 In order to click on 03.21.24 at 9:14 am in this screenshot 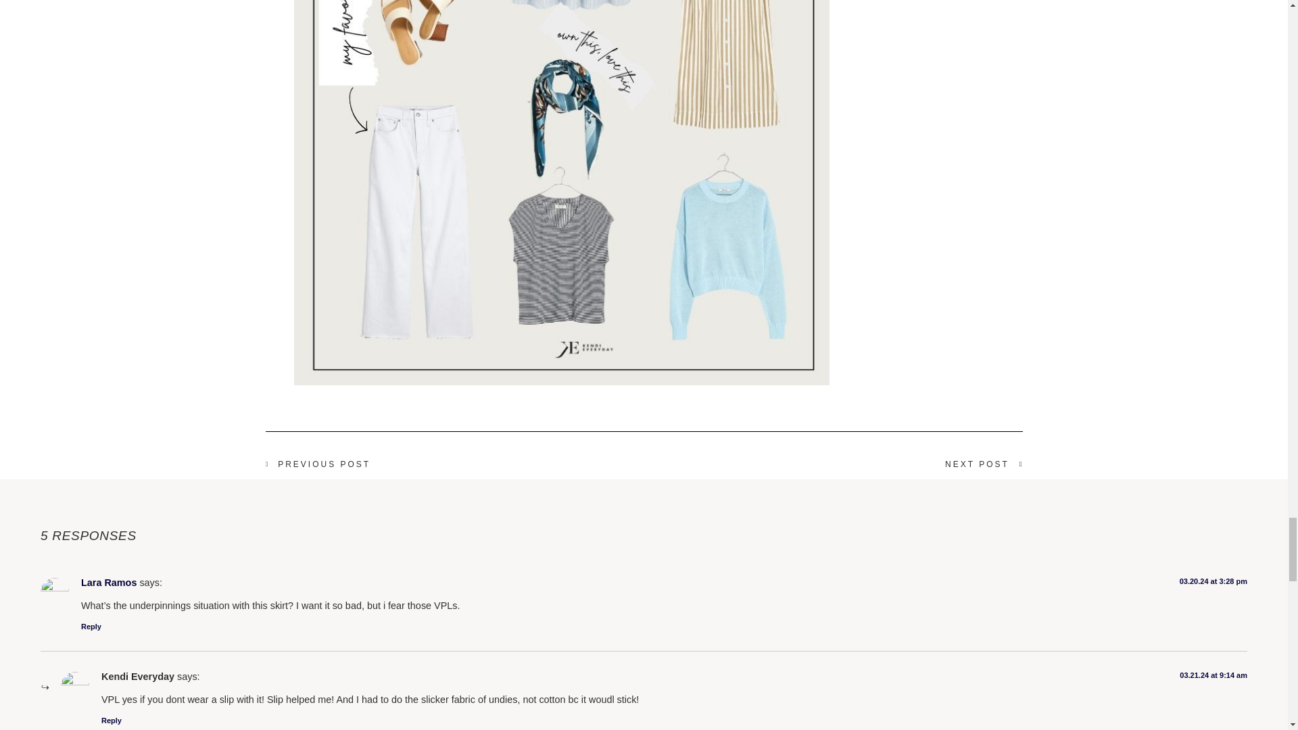, I will do `click(1213, 675)`.